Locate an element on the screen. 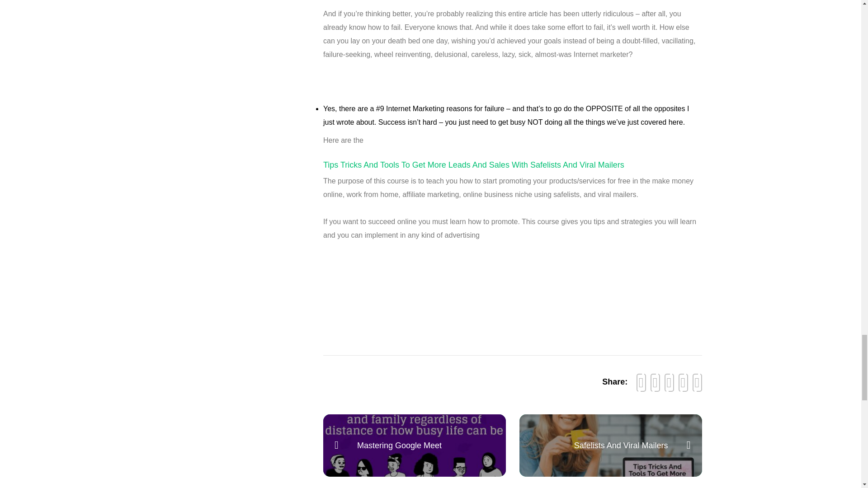  Mastering Google Meet is located at coordinates (399, 446).